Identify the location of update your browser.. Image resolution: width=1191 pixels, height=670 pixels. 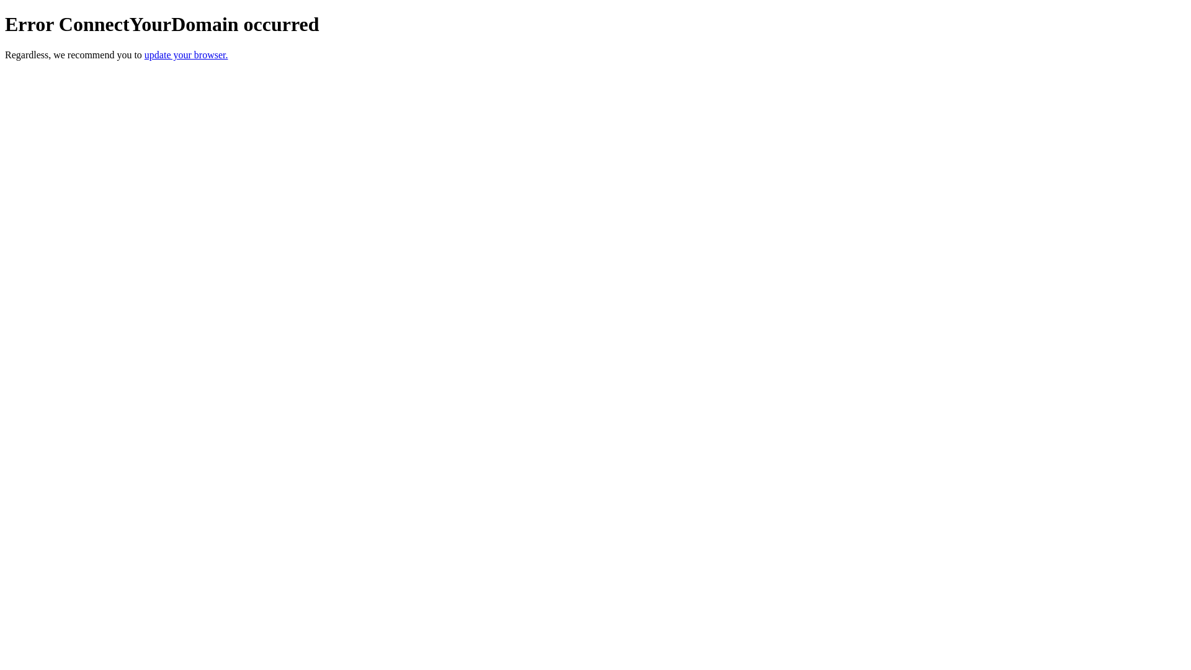
(186, 55).